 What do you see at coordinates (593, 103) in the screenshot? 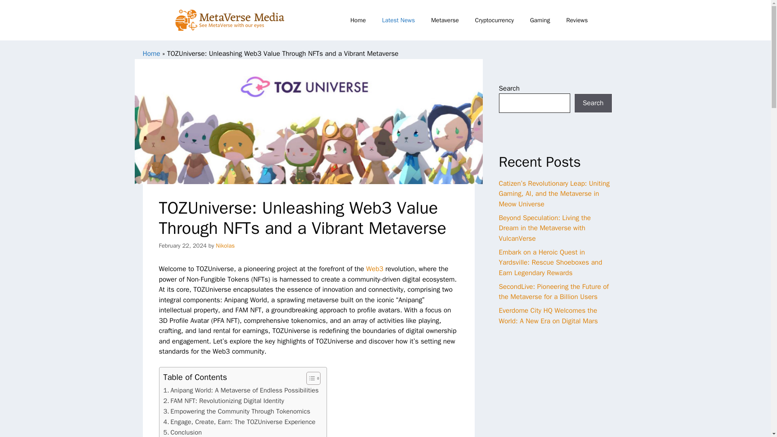
I see `Search` at bounding box center [593, 103].